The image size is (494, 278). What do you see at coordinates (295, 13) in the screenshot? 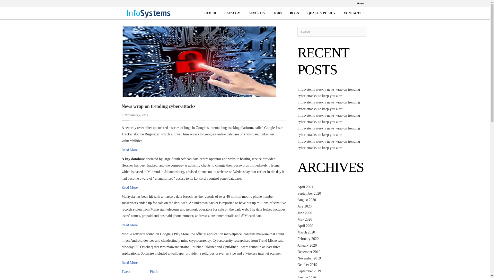
I see `BLOG` at bounding box center [295, 13].